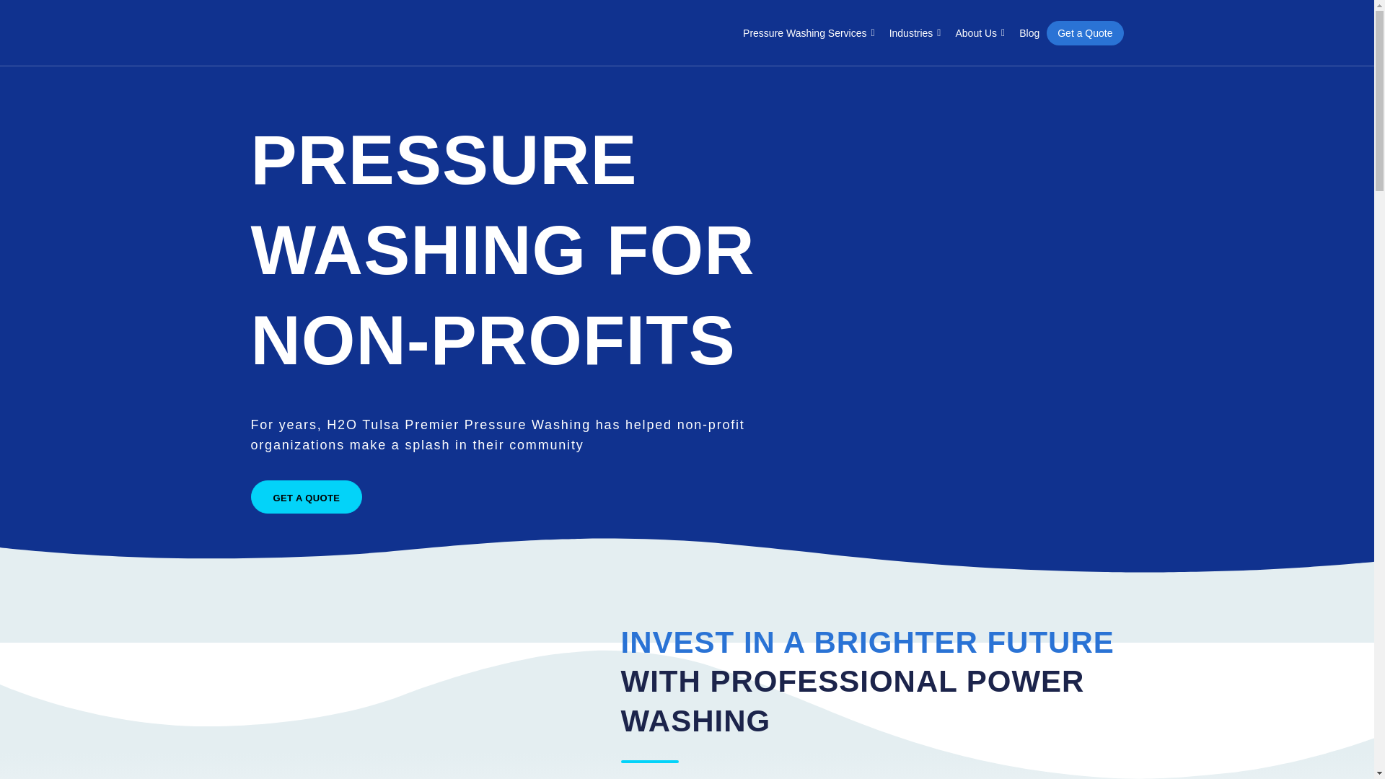 Image resolution: width=1385 pixels, height=779 pixels. I want to click on GET A QUOTE, so click(307, 497).